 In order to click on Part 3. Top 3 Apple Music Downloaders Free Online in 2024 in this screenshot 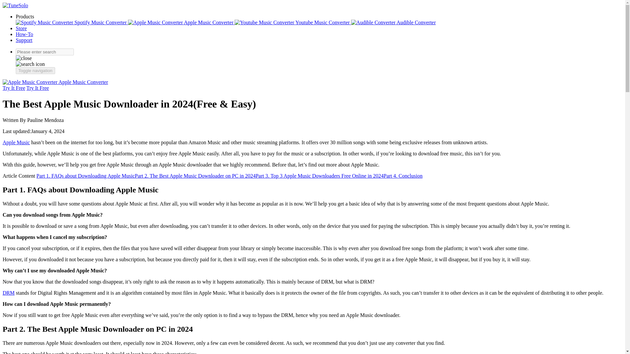, I will do `click(320, 176)`.